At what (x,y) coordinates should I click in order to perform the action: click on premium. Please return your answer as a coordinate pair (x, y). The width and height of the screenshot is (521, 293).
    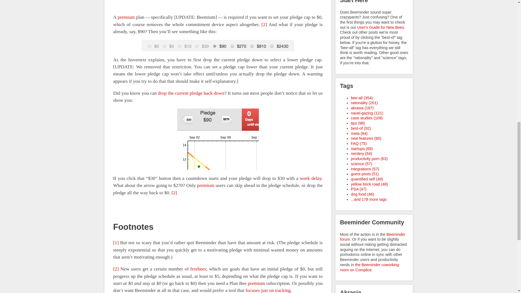
    Looking at the image, I should click on (256, 283).